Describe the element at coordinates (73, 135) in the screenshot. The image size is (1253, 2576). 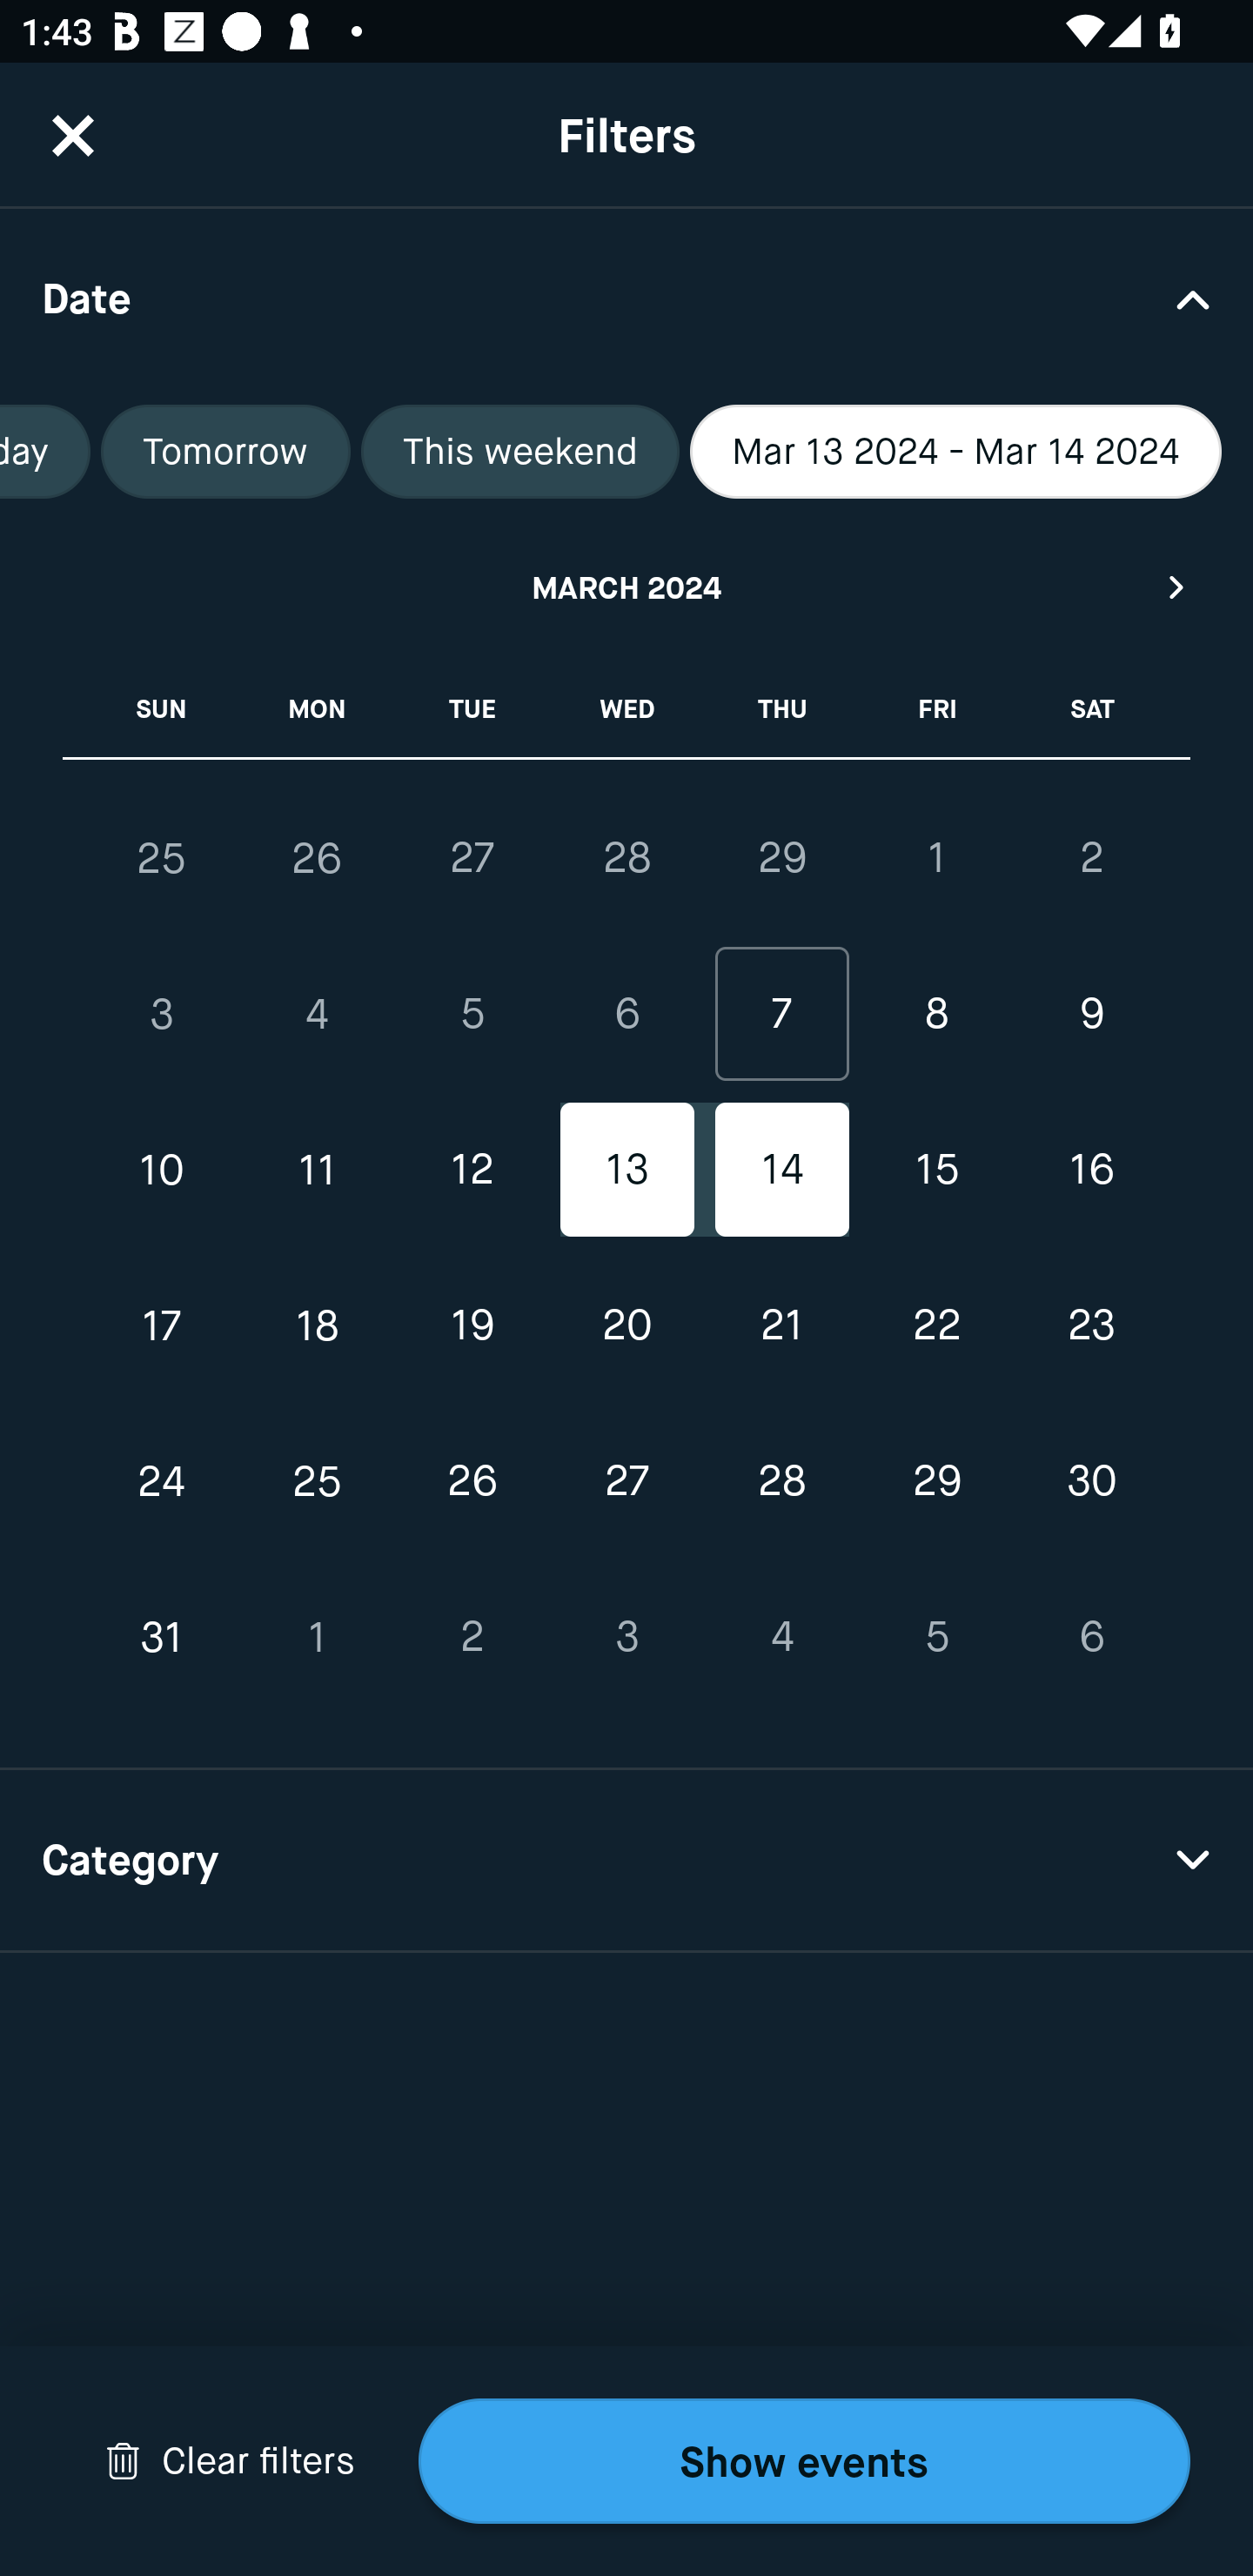
I see `CloseButton` at that location.